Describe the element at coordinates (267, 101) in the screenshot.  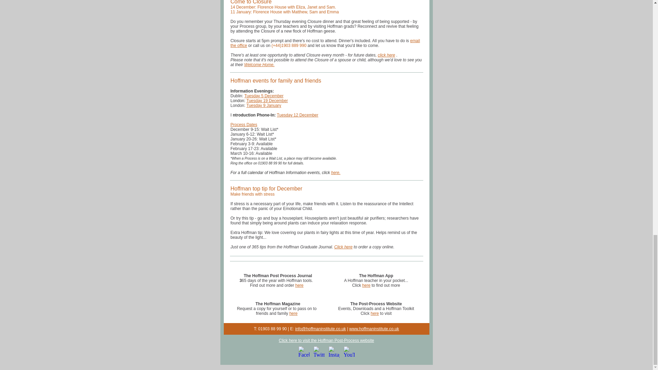
I see `Tuesday 19 December` at that location.